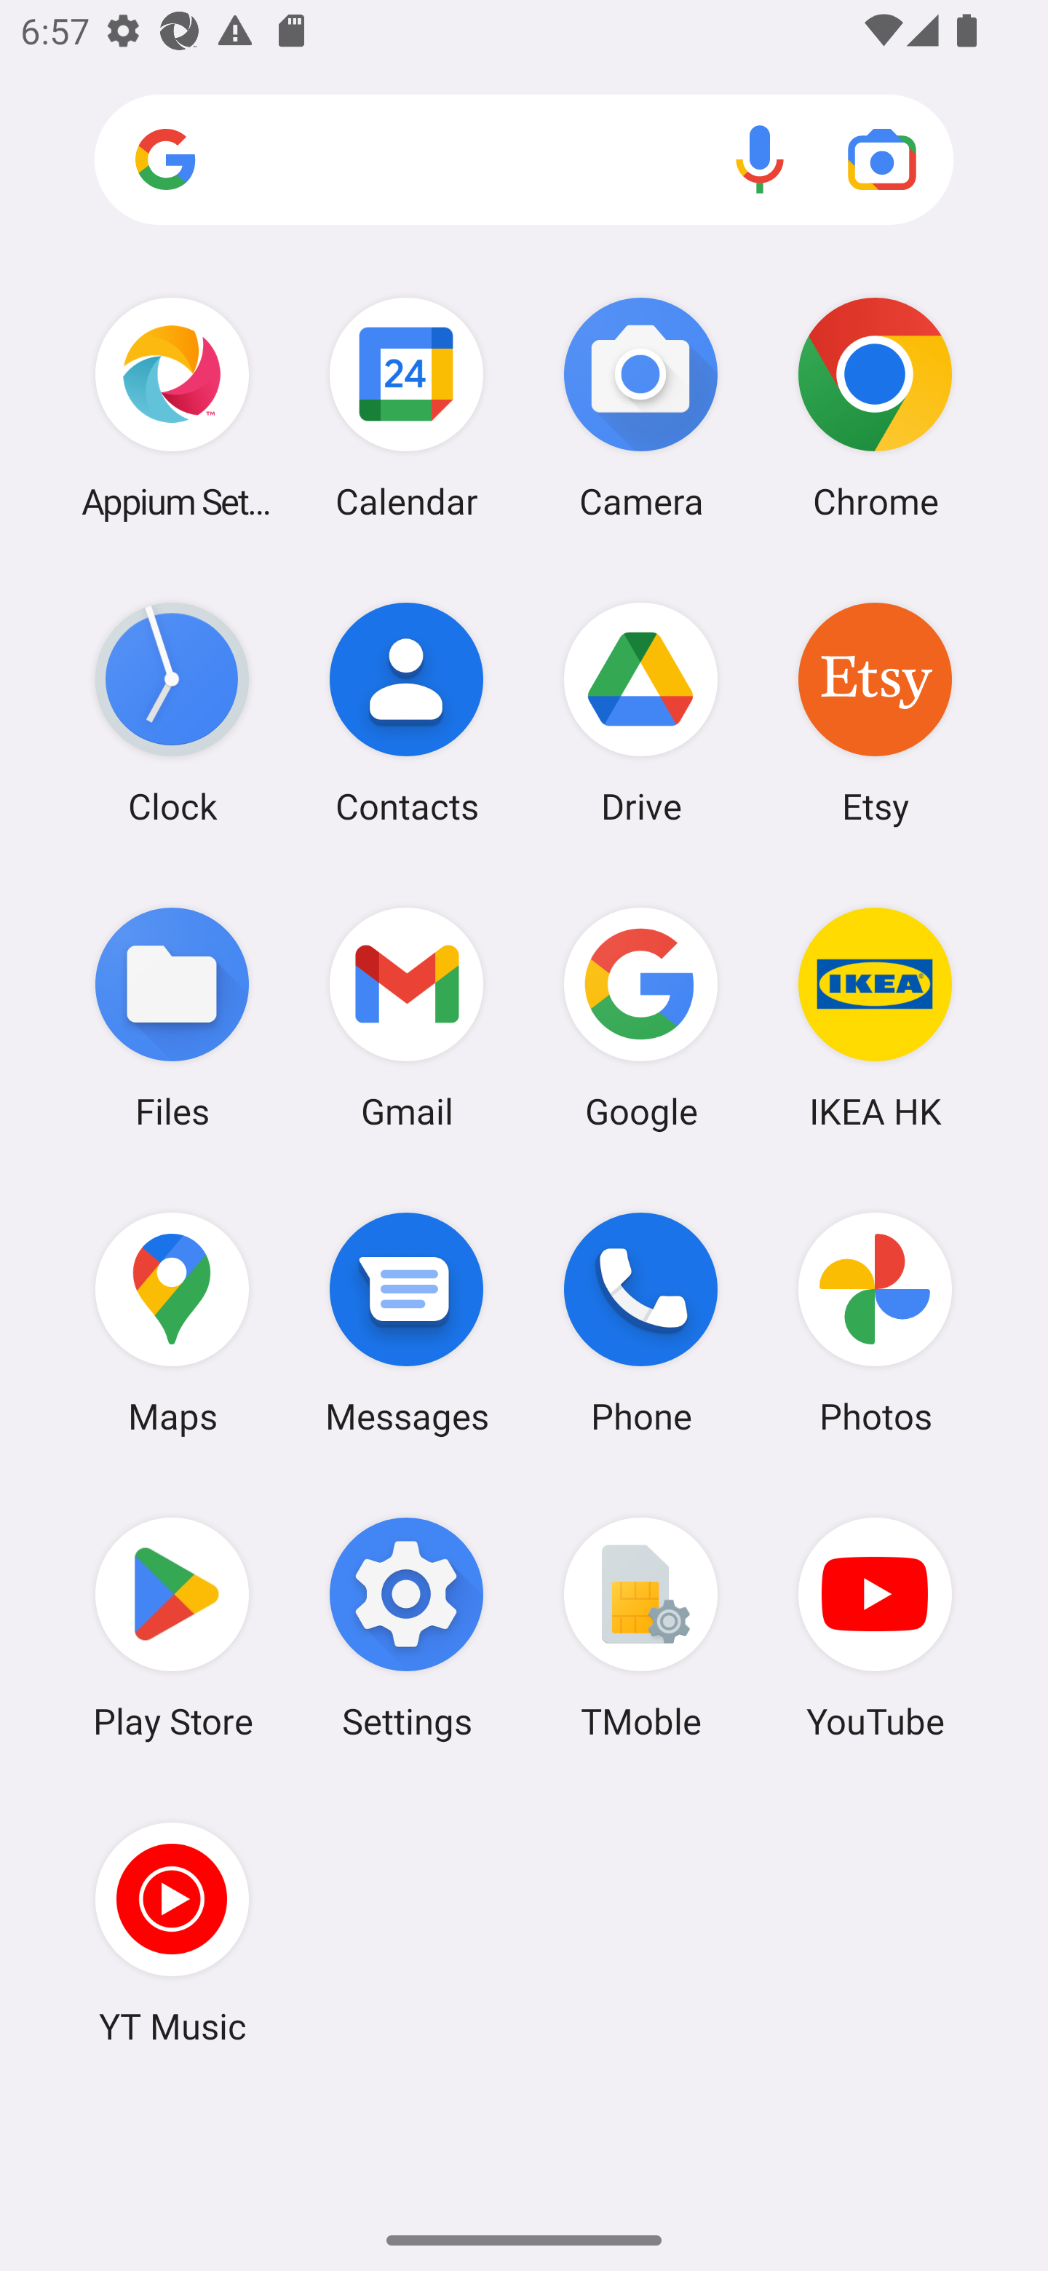  What do you see at coordinates (406, 408) in the screenshot?
I see `Calendar` at bounding box center [406, 408].